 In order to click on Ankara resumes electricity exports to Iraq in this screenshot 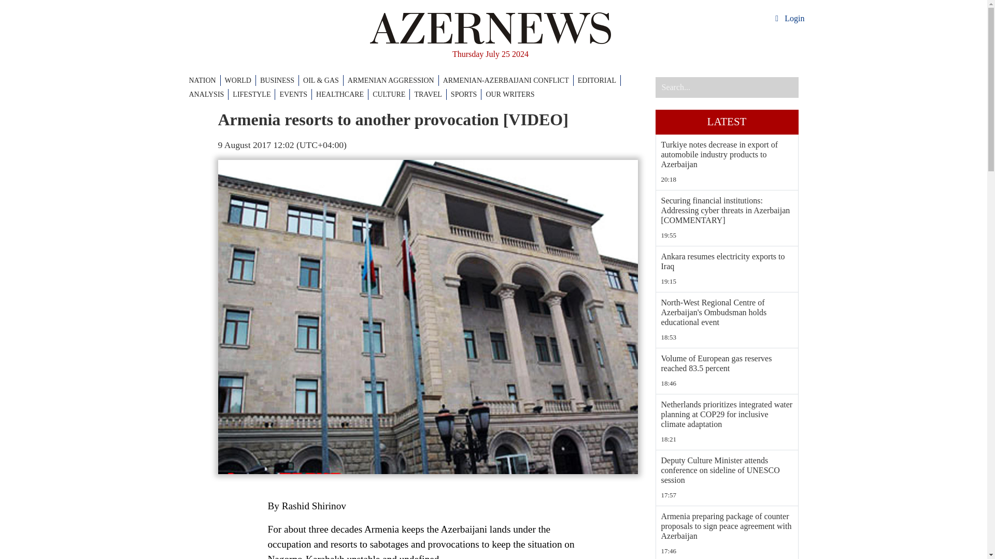, I will do `click(727, 261)`.